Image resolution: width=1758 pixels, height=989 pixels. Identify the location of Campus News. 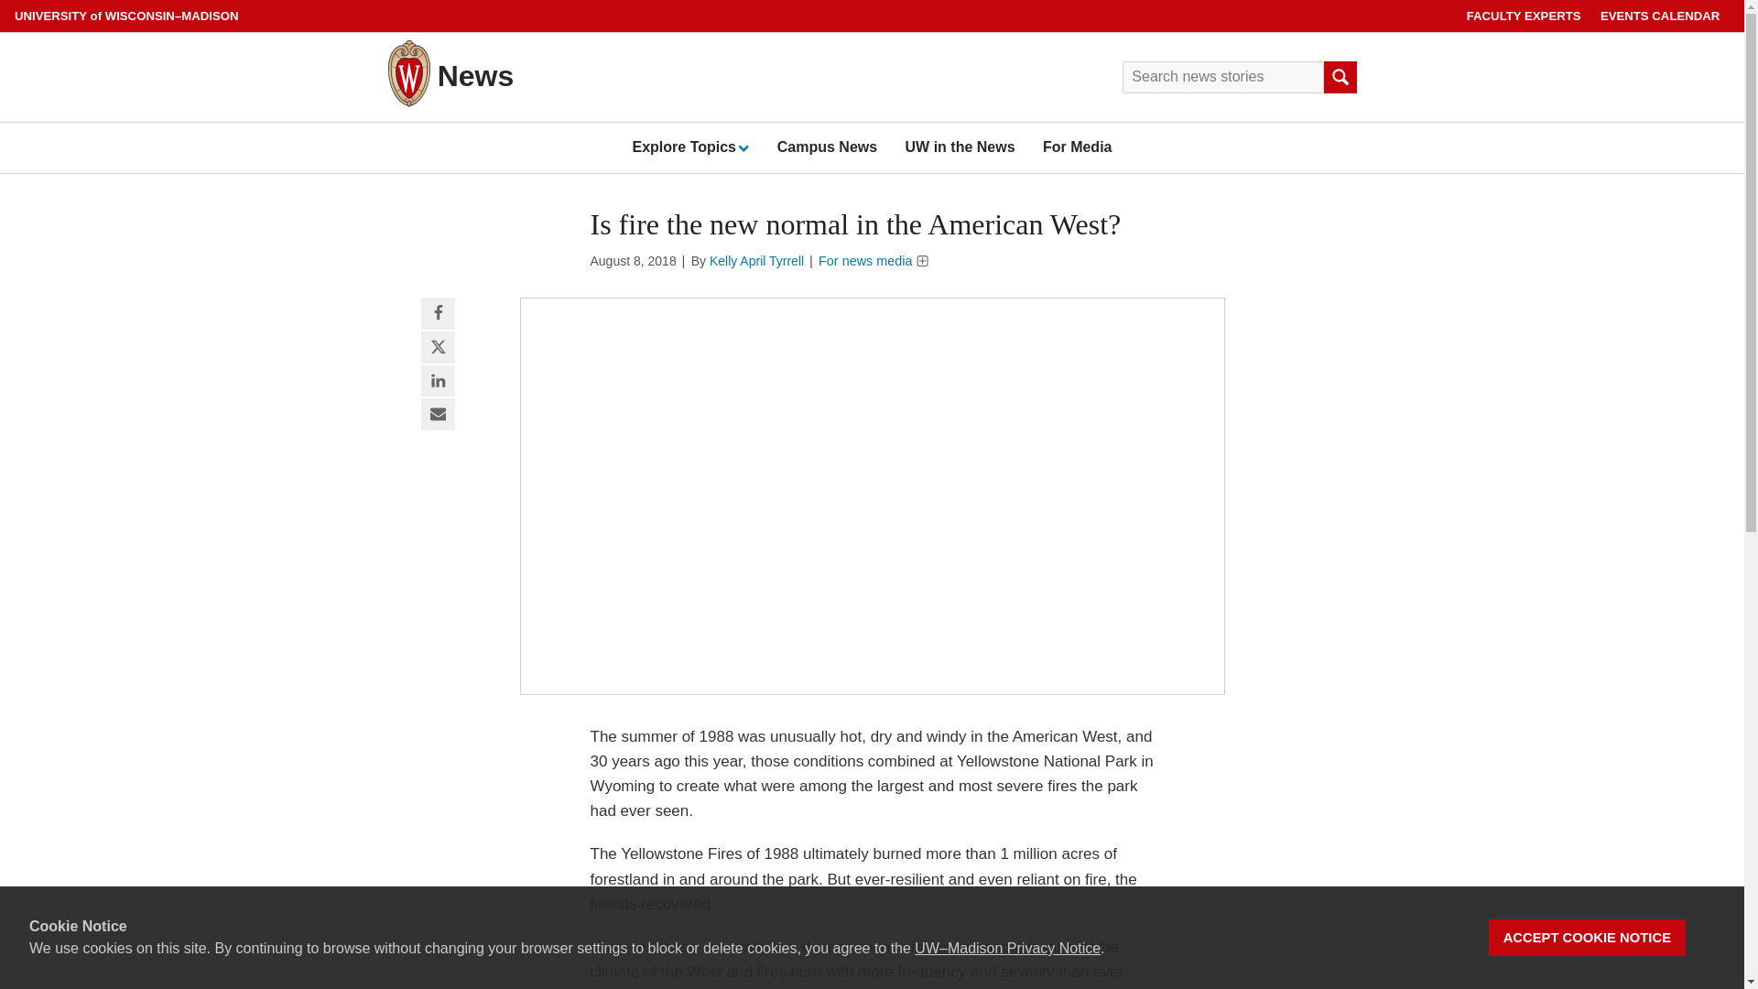
(827, 147).